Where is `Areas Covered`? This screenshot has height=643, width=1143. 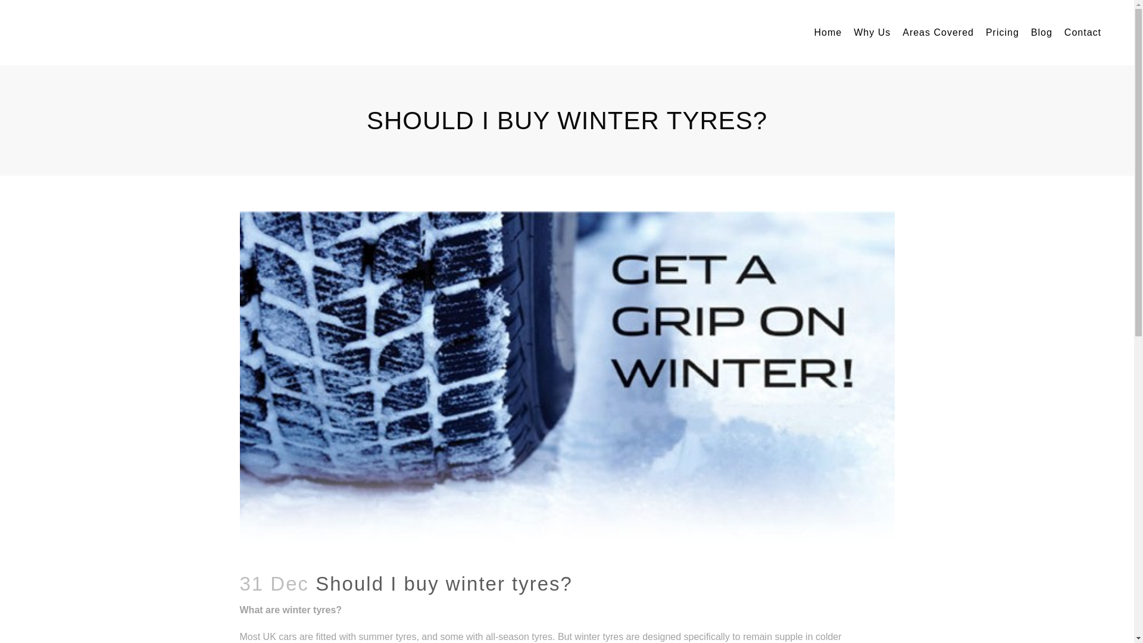
Areas Covered is located at coordinates (938, 33).